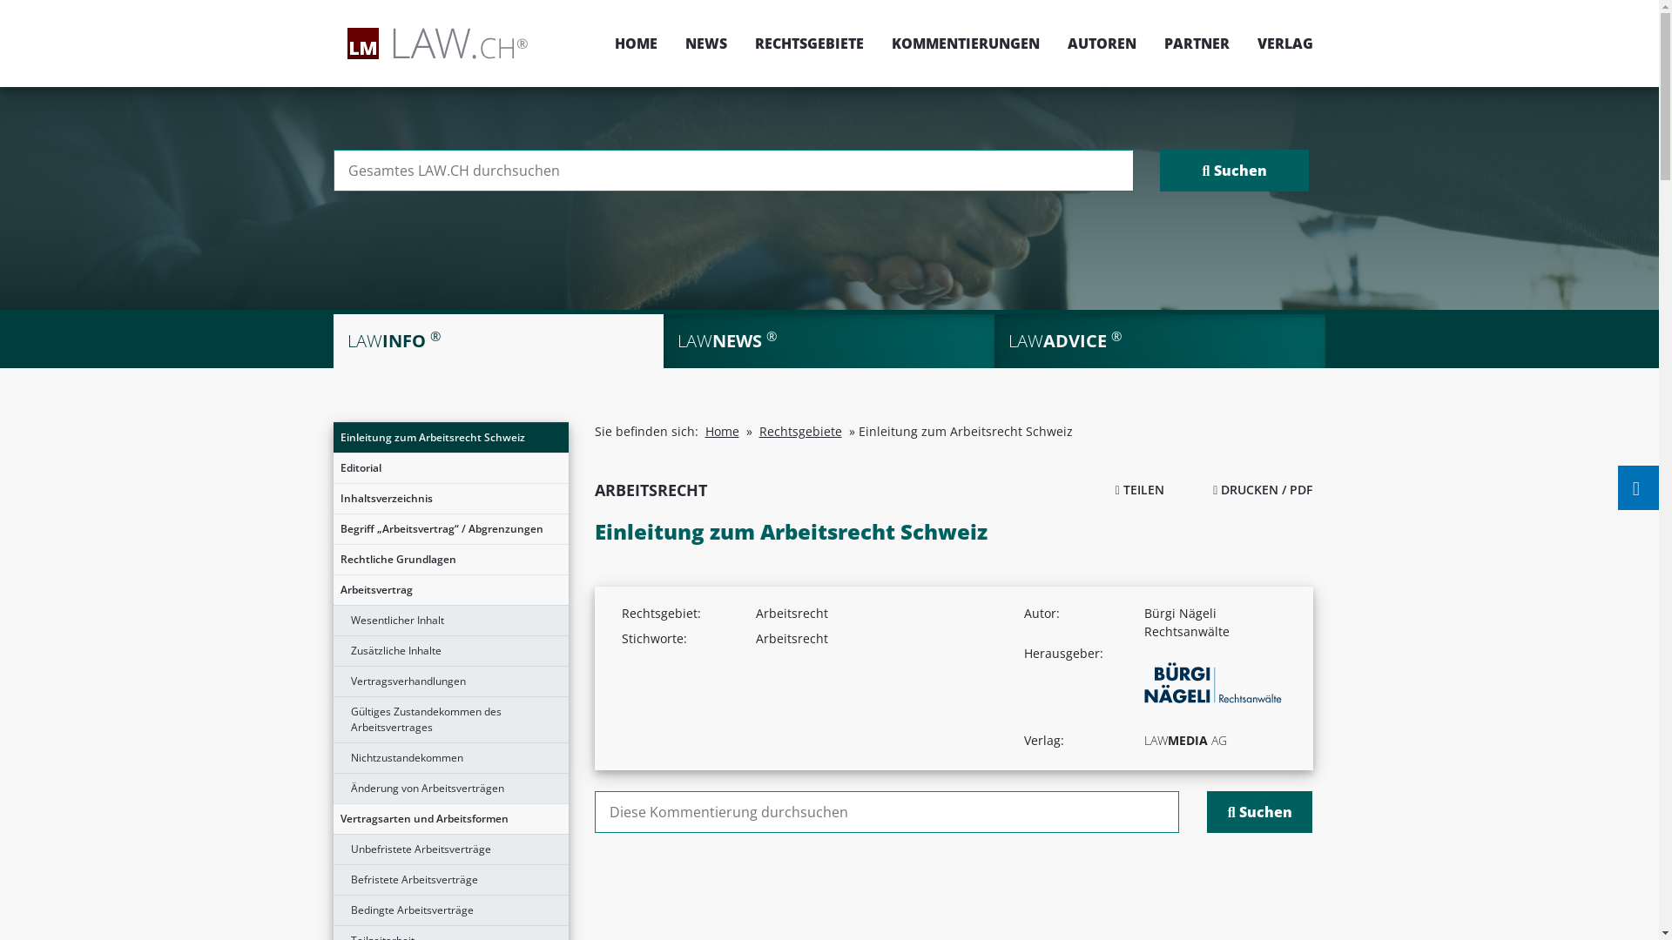 The image size is (1672, 940). I want to click on Vertragsverhandlungen, so click(450, 681).